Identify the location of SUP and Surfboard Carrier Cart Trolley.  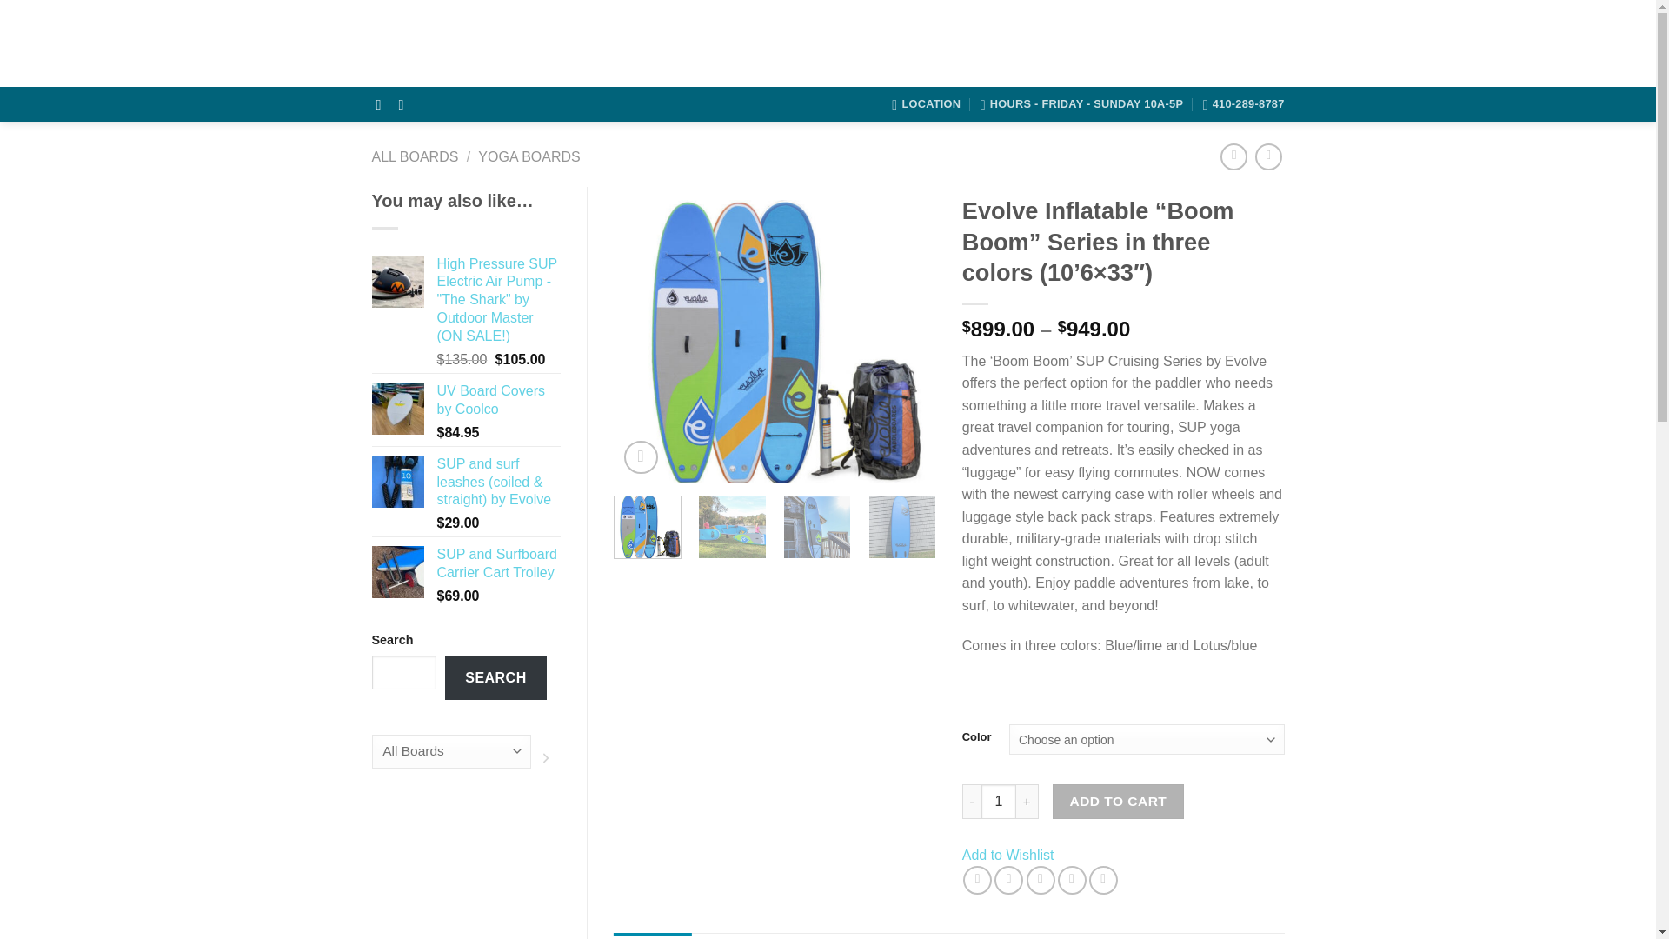
(498, 563).